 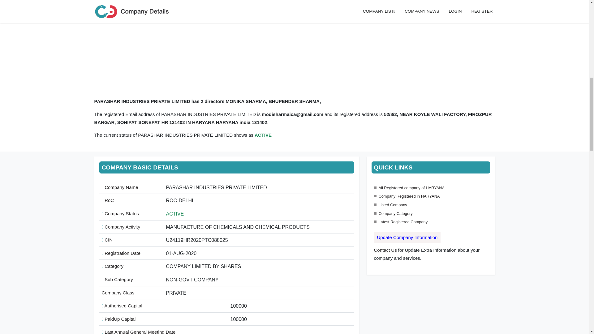 I want to click on PaidUp Capital, so click(x=118, y=319).